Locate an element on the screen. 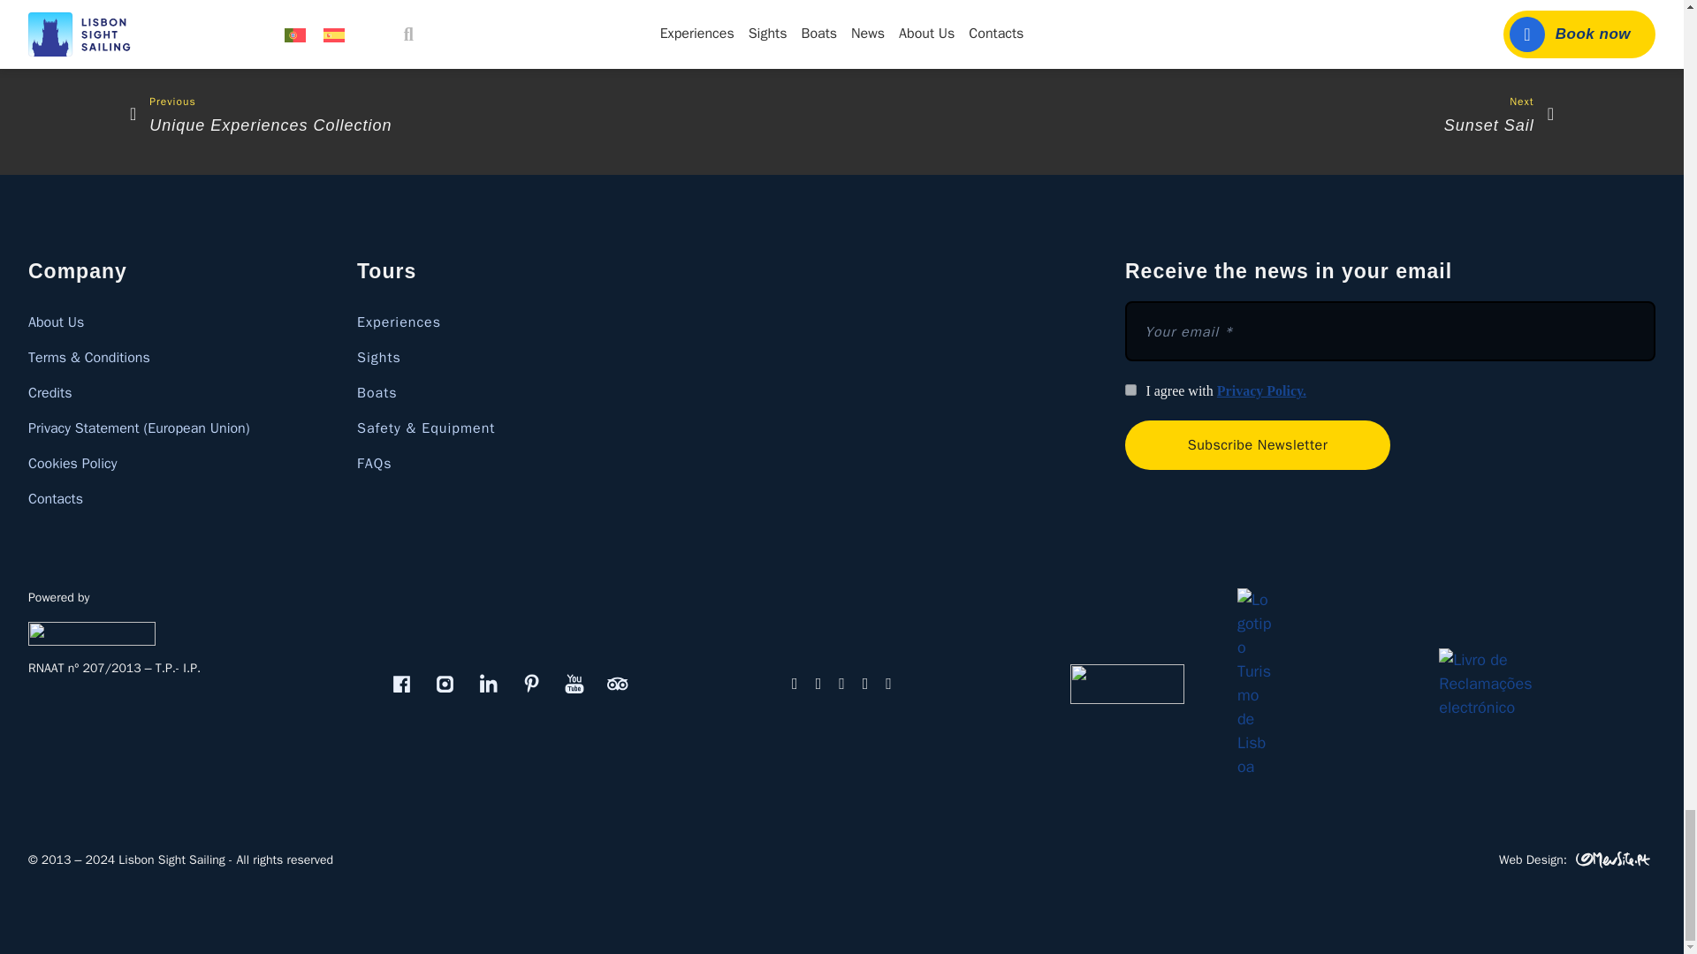 This screenshot has height=954, width=1697. Turismo de Portugal is located at coordinates (1128, 683).